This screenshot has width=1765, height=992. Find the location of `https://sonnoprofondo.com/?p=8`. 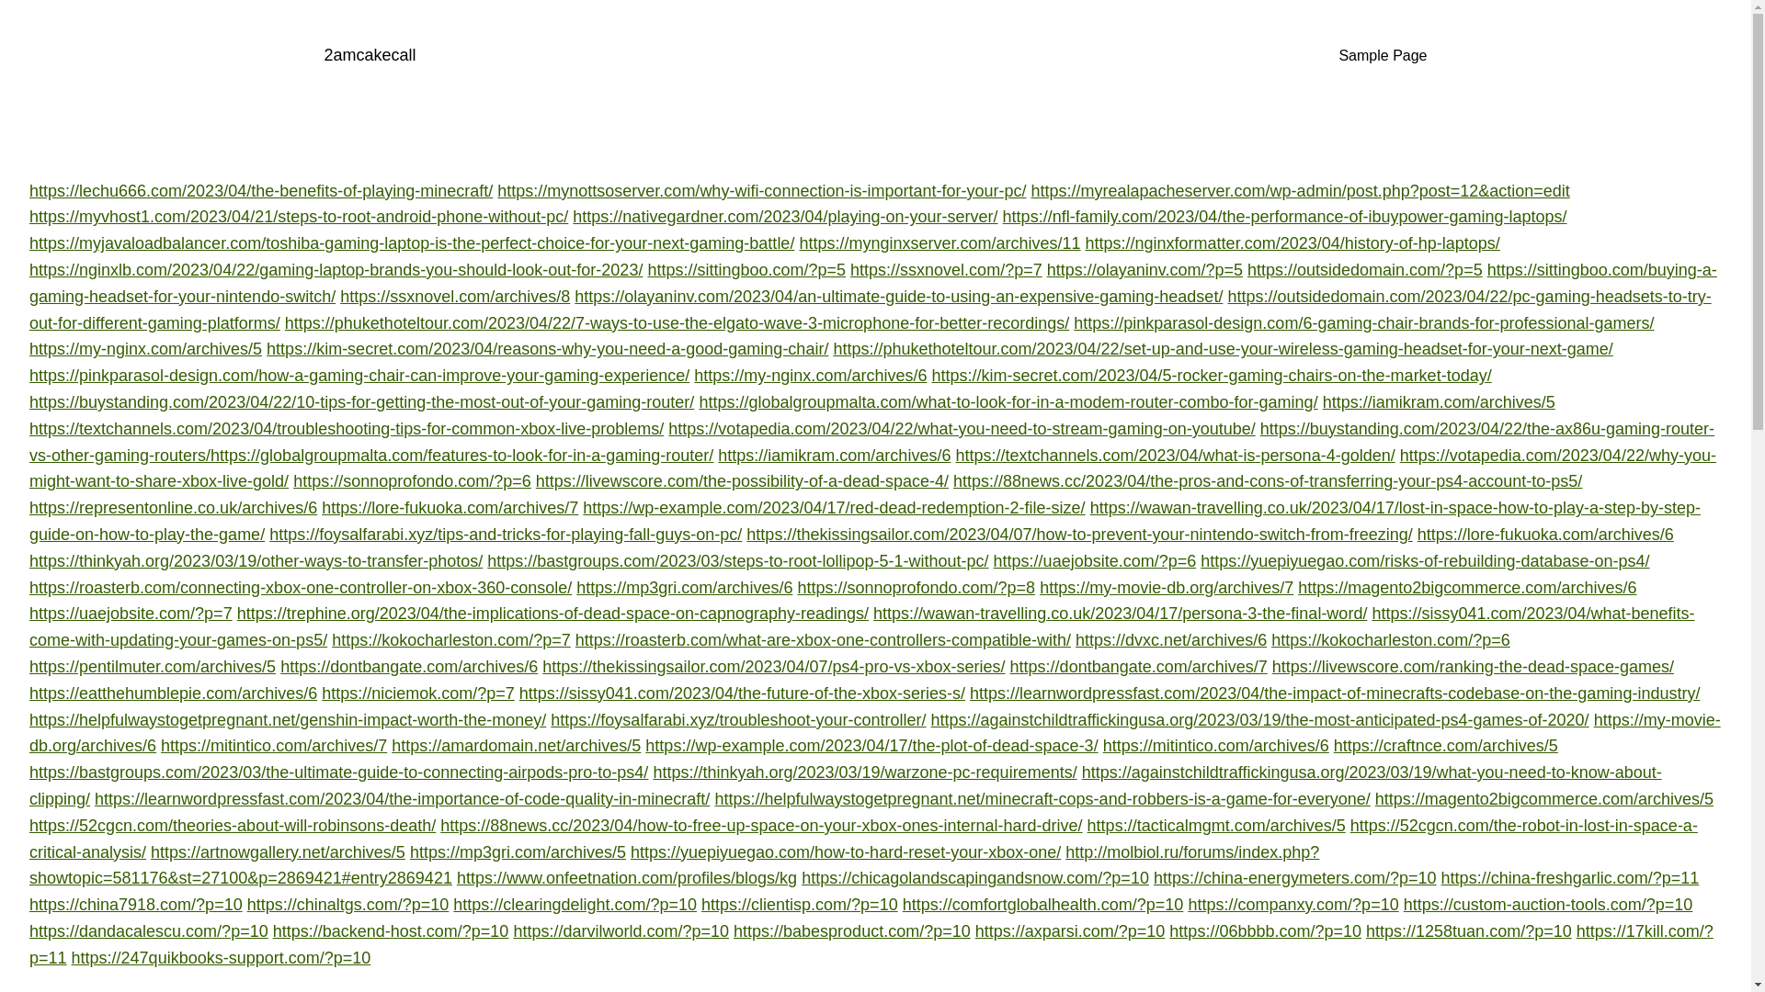

https://sonnoprofondo.com/?p=8 is located at coordinates (916, 588).